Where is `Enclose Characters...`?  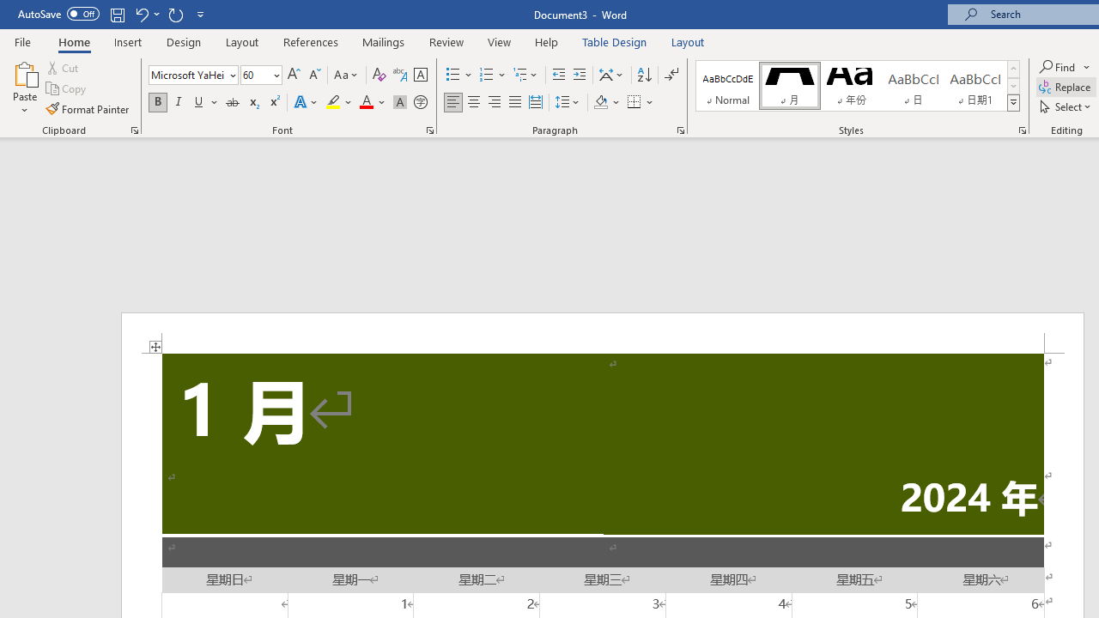 Enclose Characters... is located at coordinates (420, 103).